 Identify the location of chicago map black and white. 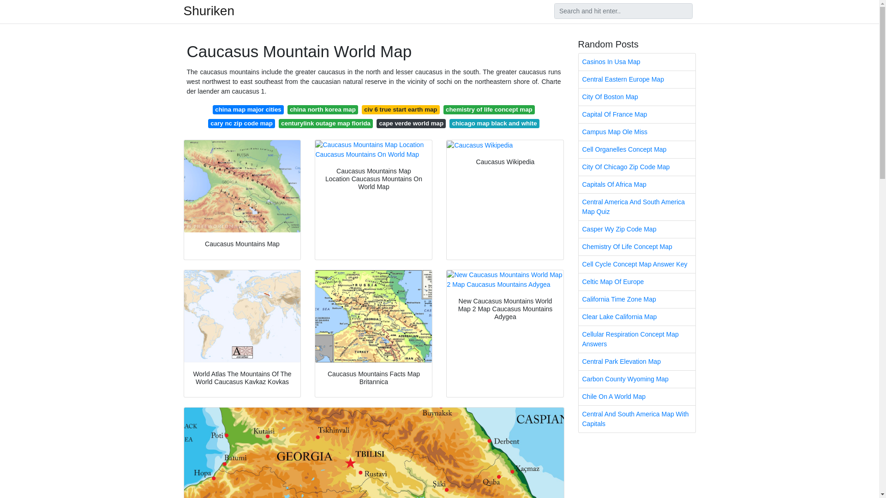
(494, 124).